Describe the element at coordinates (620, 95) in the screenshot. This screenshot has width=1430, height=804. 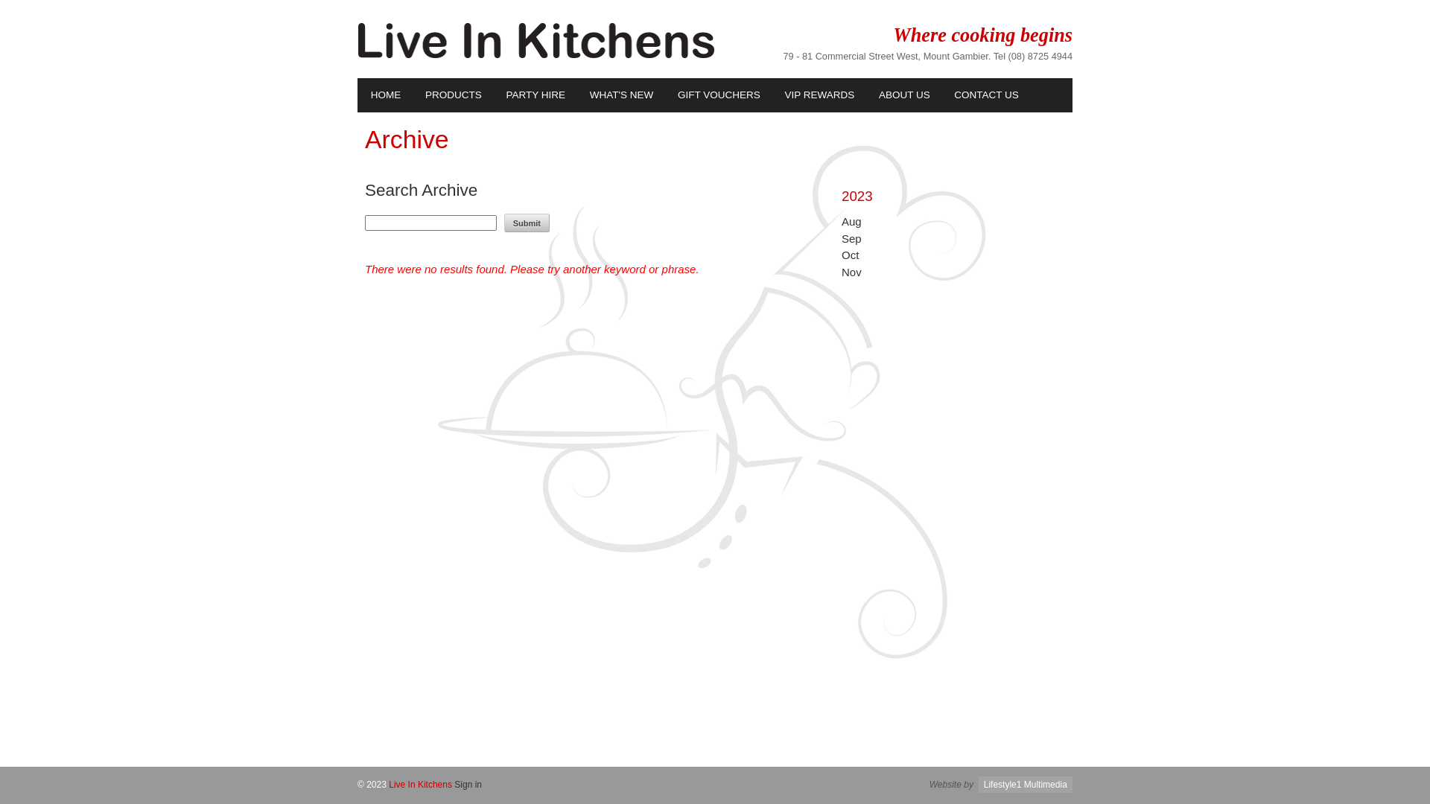
I see `WHAT'S NEW` at that location.